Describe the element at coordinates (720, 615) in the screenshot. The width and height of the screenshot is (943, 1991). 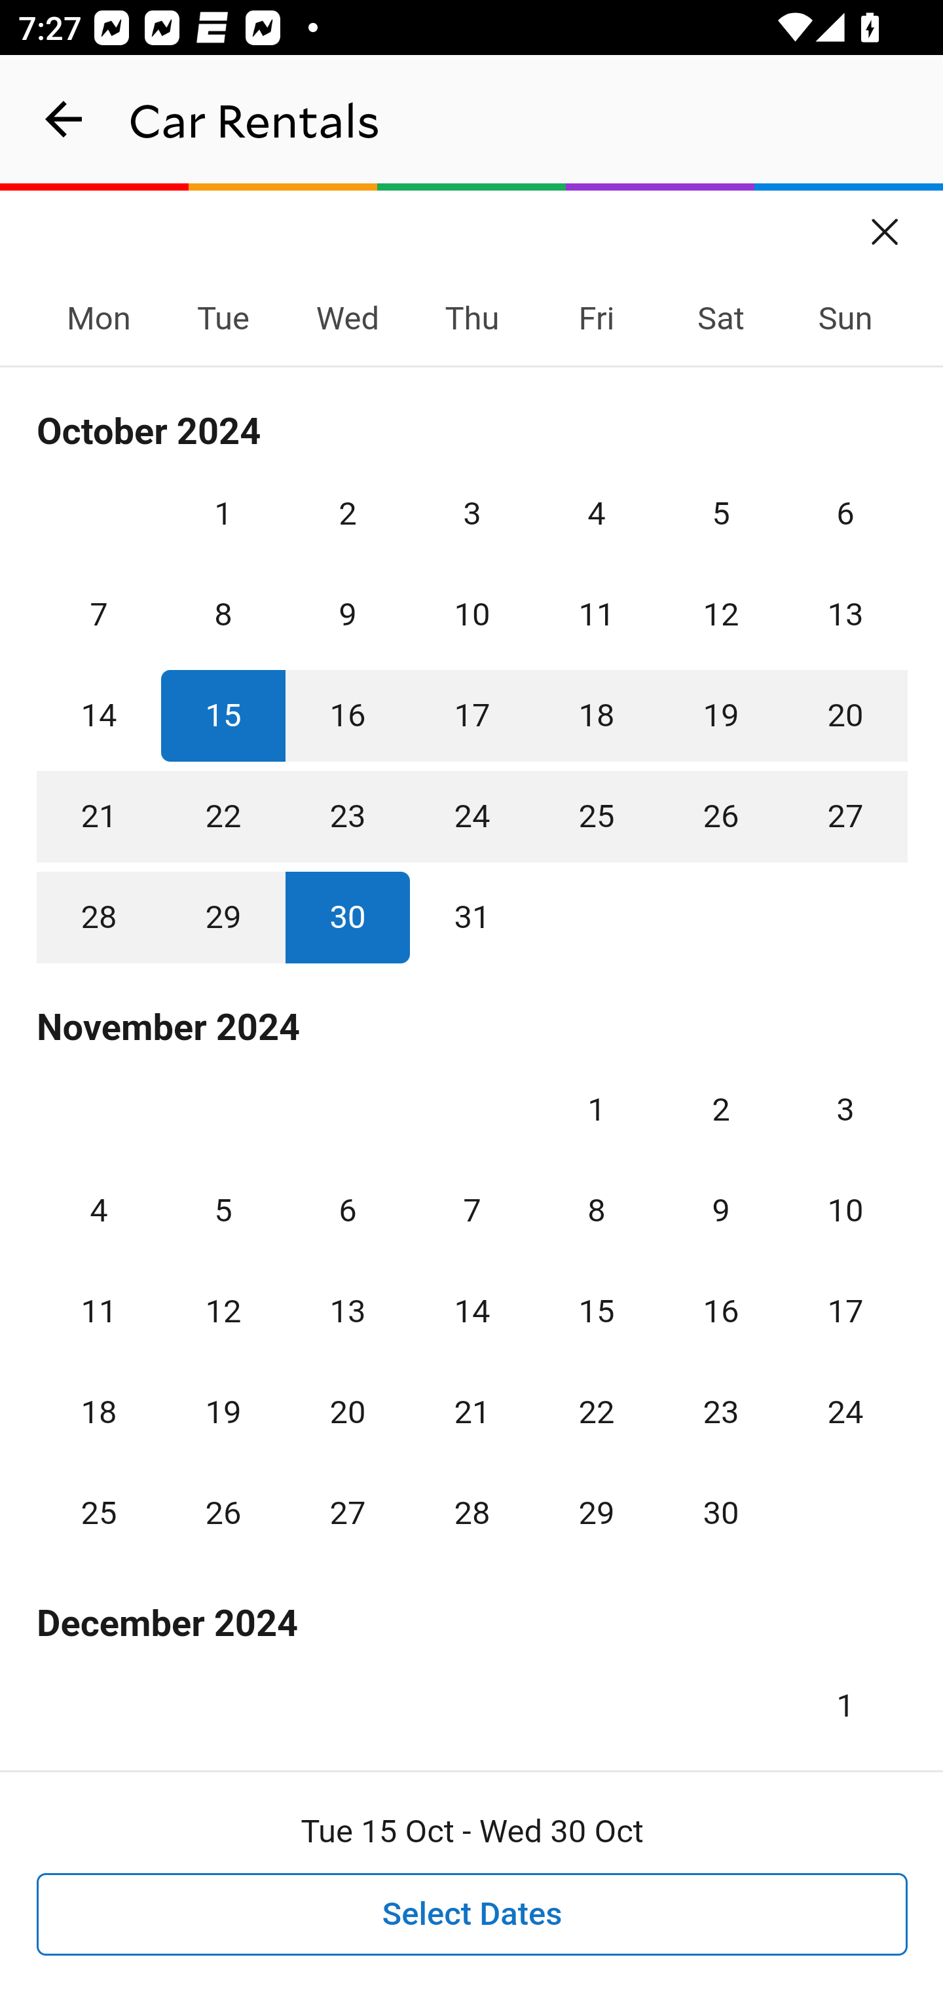
I see `12 October 2024` at that location.